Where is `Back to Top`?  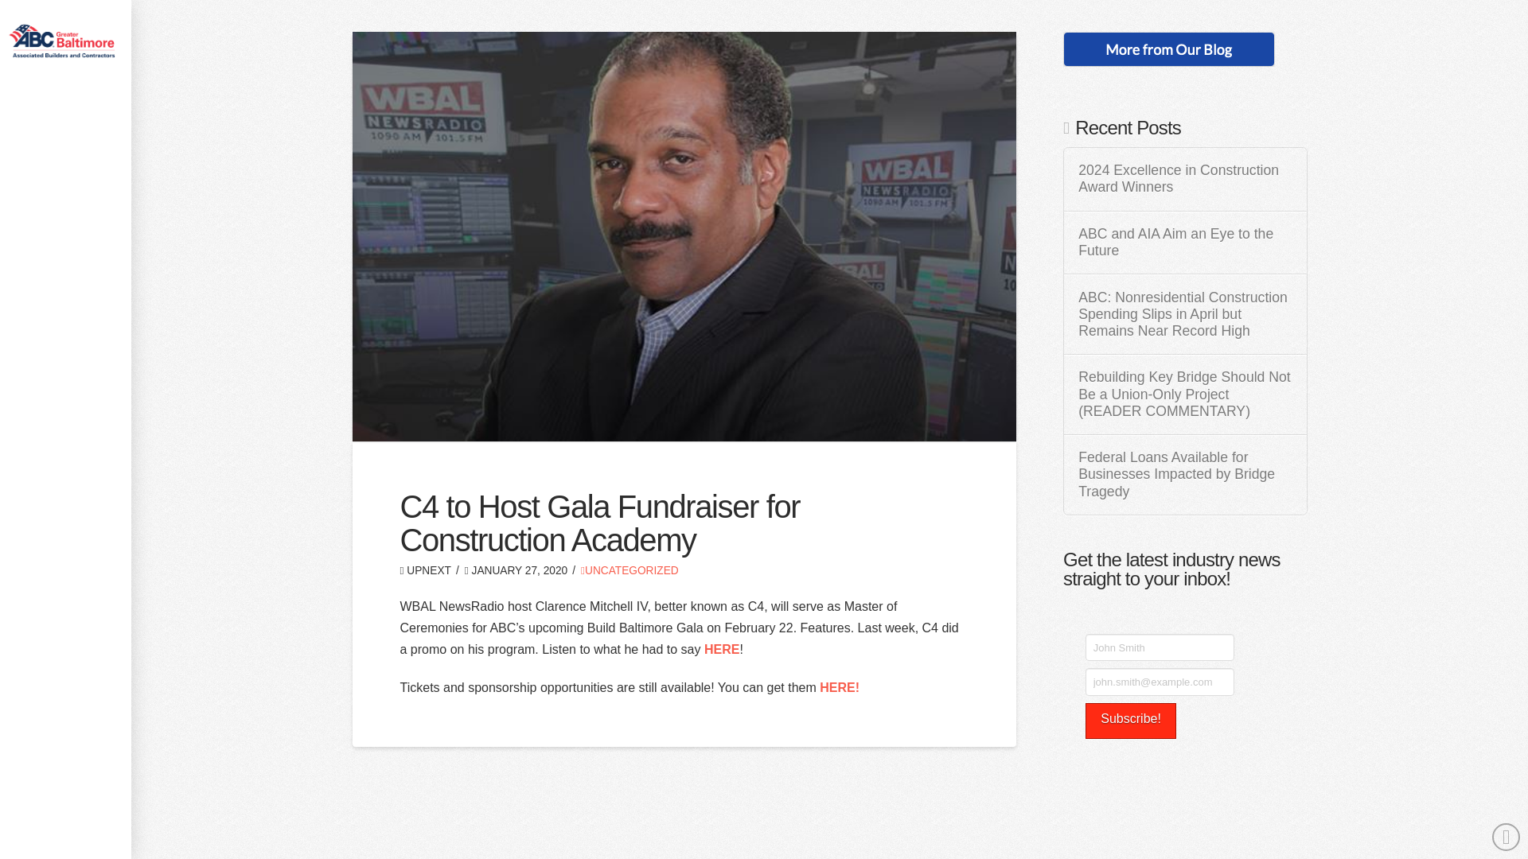
Back to Top is located at coordinates (1506, 837).